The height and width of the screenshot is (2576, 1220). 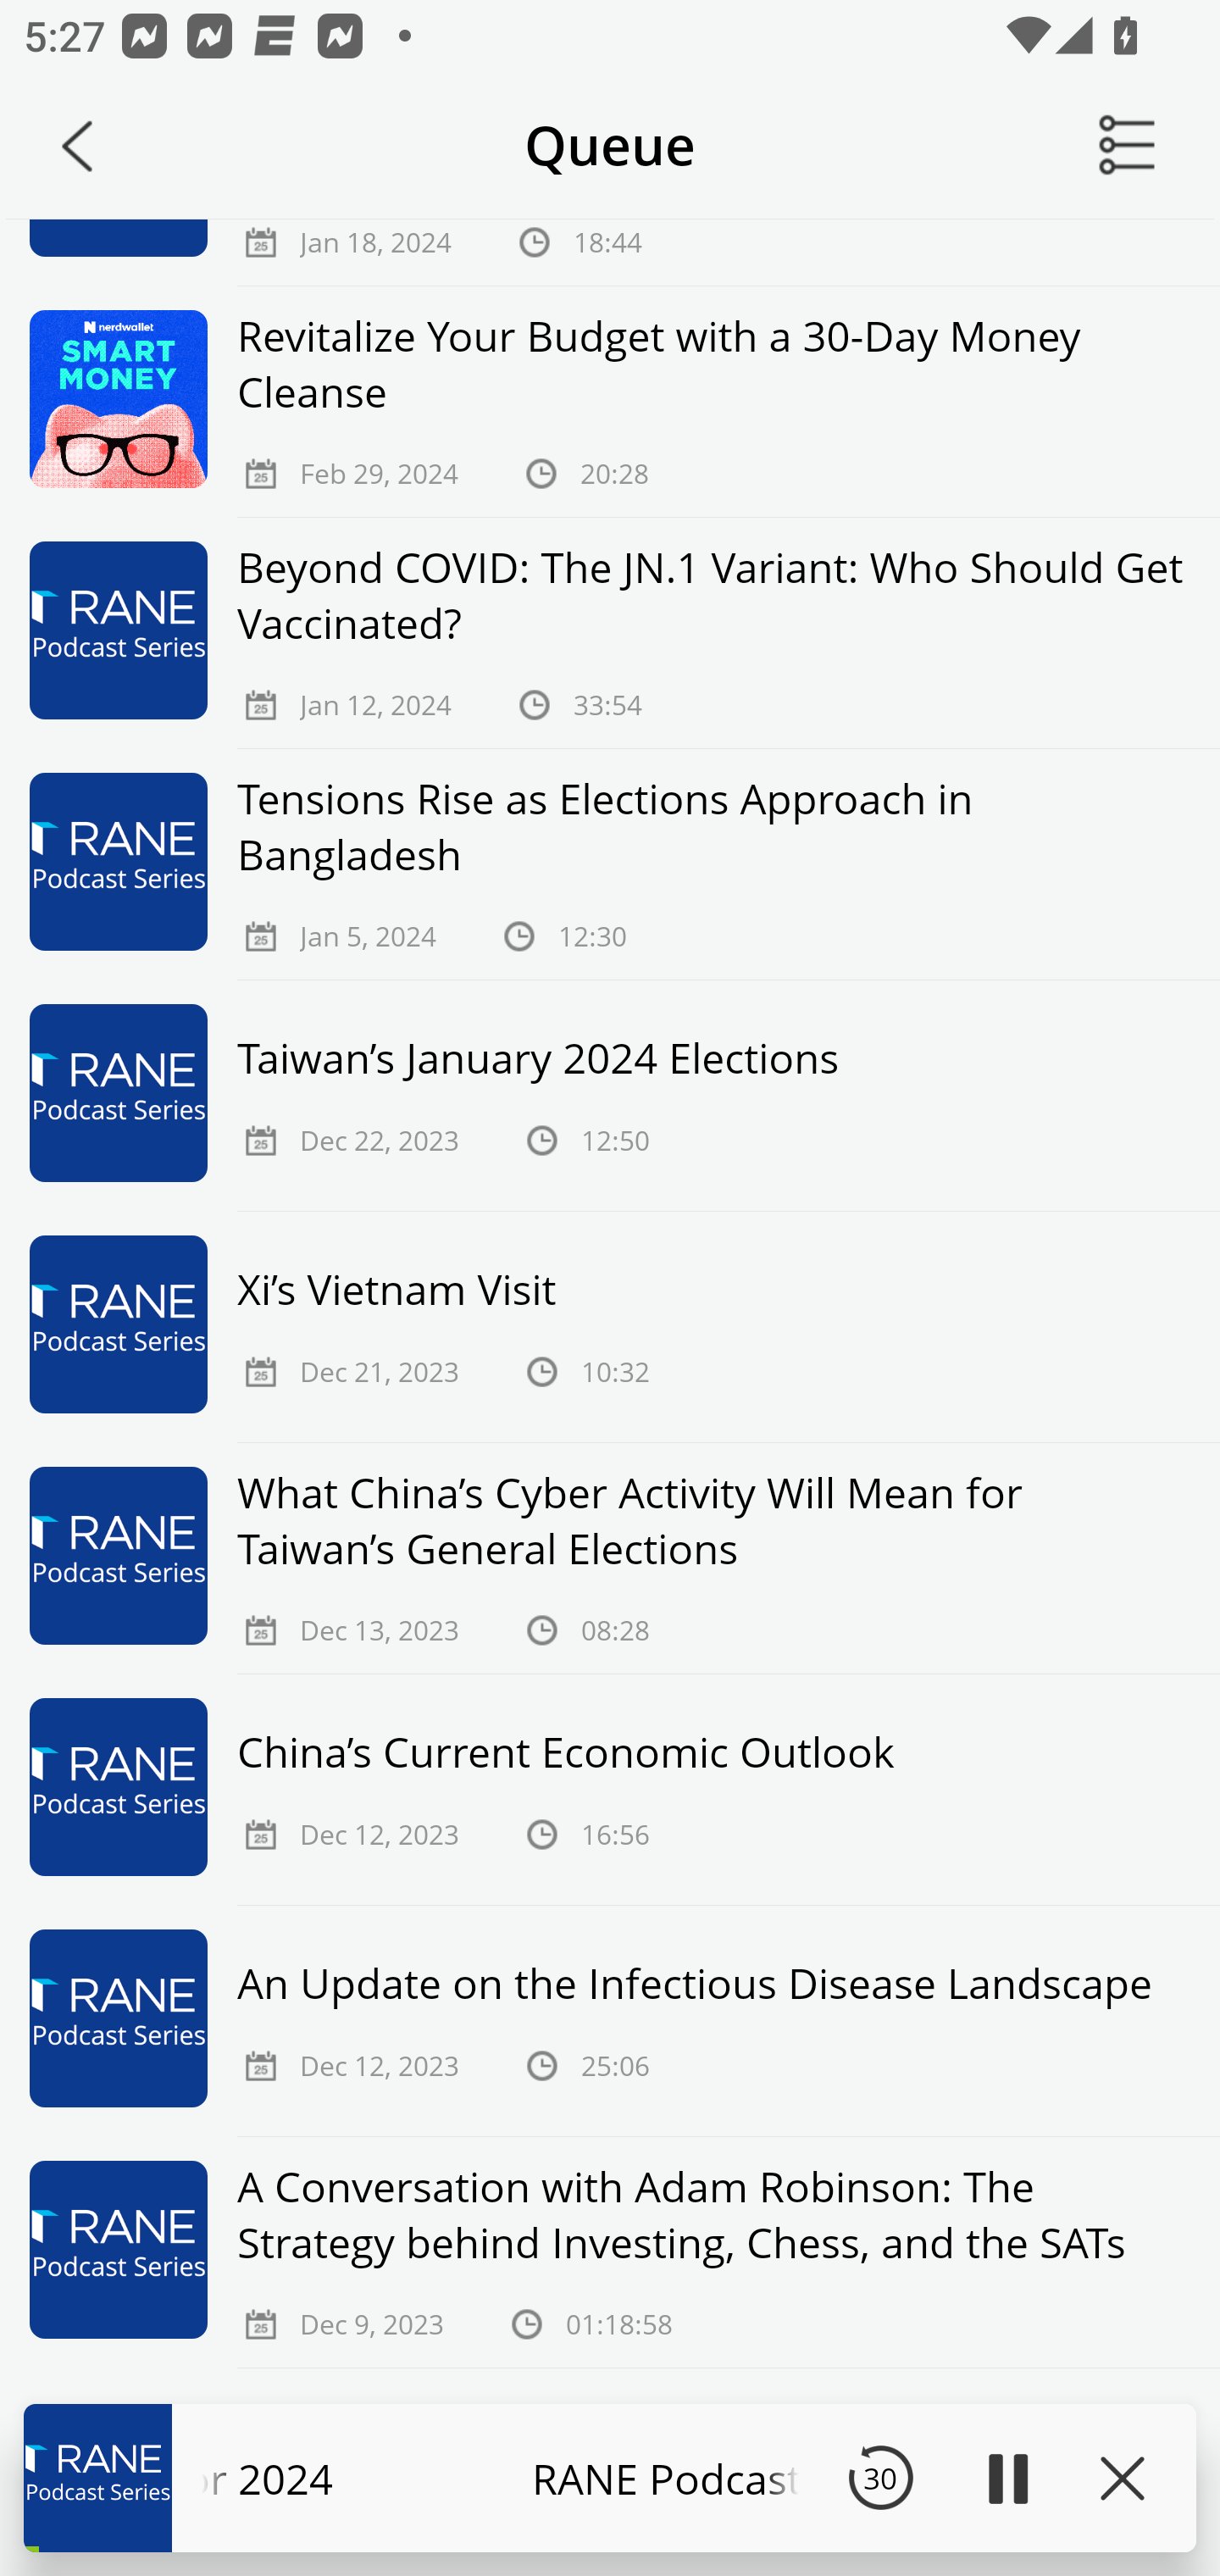 What do you see at coordinates (1006, 2478) in the screenshot?
I see `Play` at bounding box center [1006, 2478].